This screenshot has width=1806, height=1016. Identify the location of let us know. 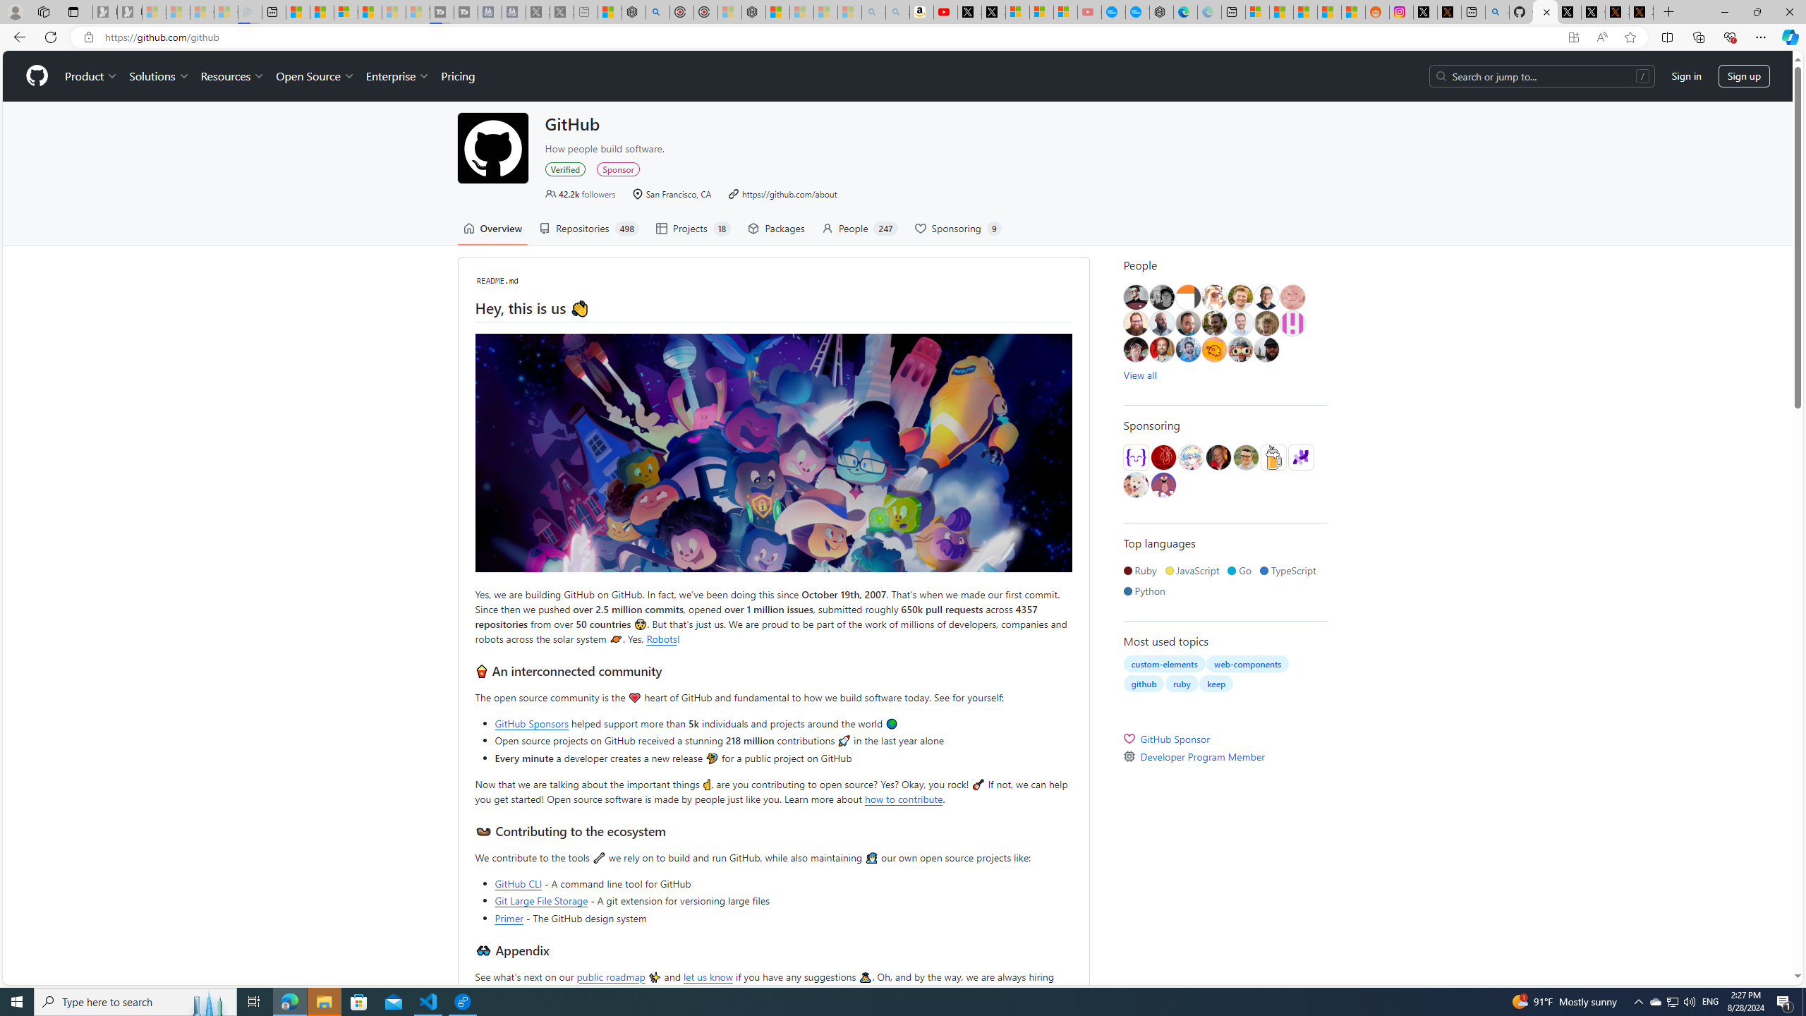
(708, 976).